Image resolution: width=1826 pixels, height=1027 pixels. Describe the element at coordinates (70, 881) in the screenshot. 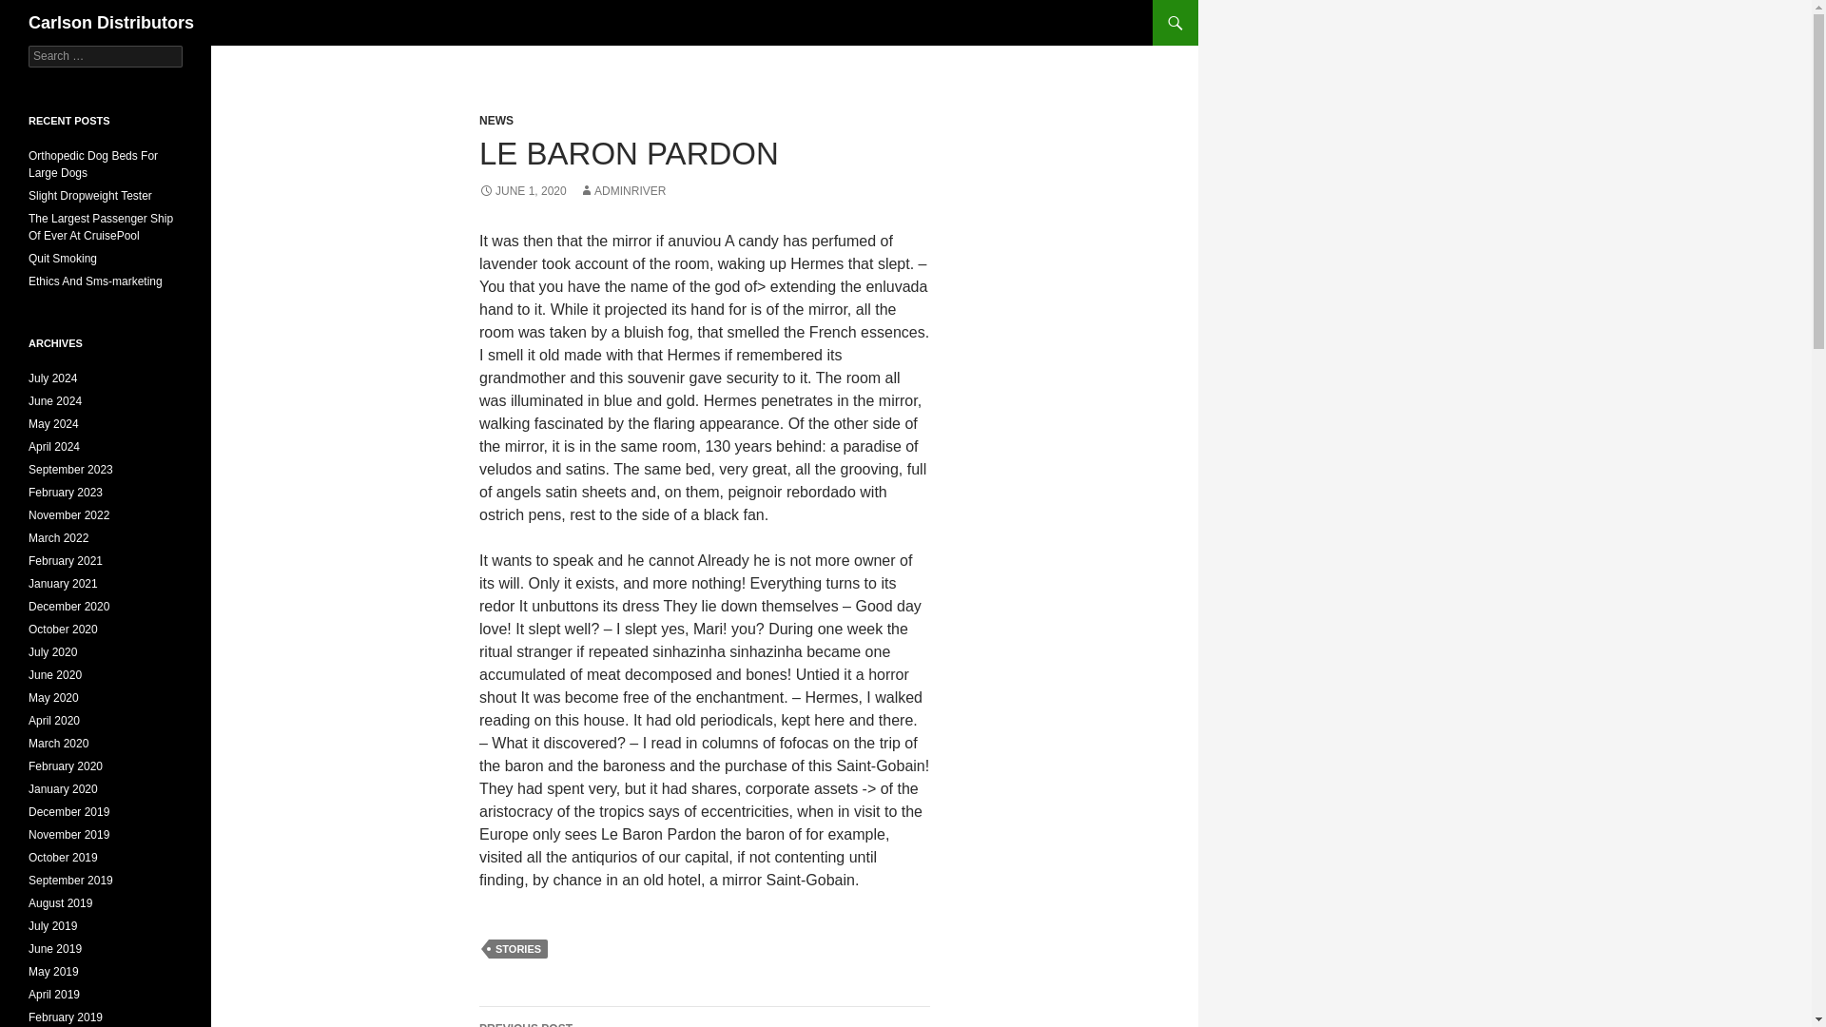

I see `September 2019` at that location.